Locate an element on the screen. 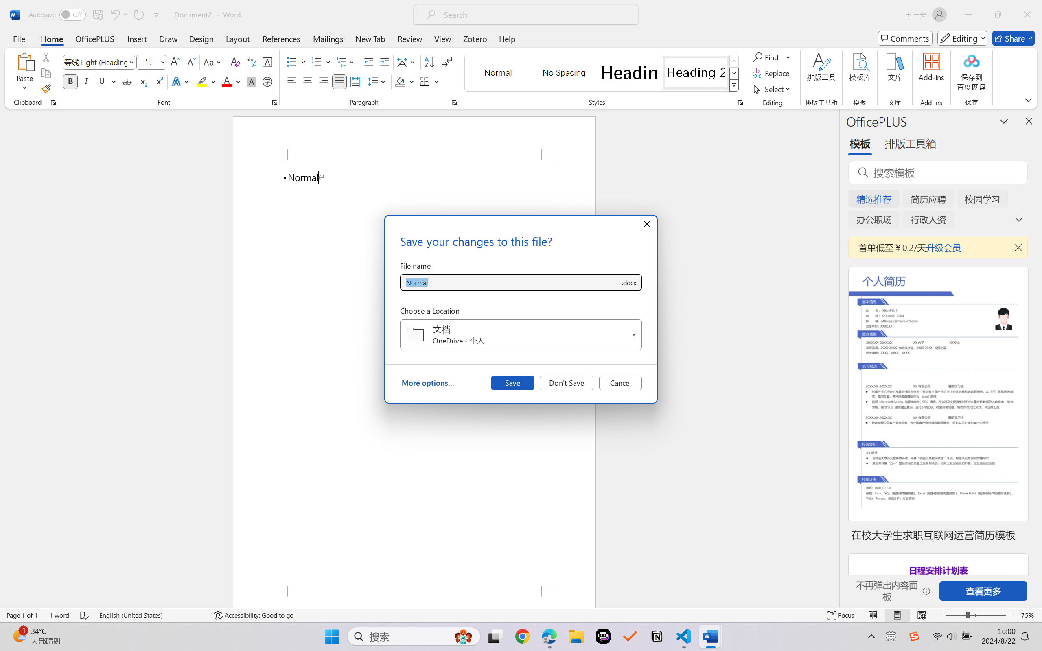  AutomationID: QuickStylesGallery is located at coordinates (602, 73).